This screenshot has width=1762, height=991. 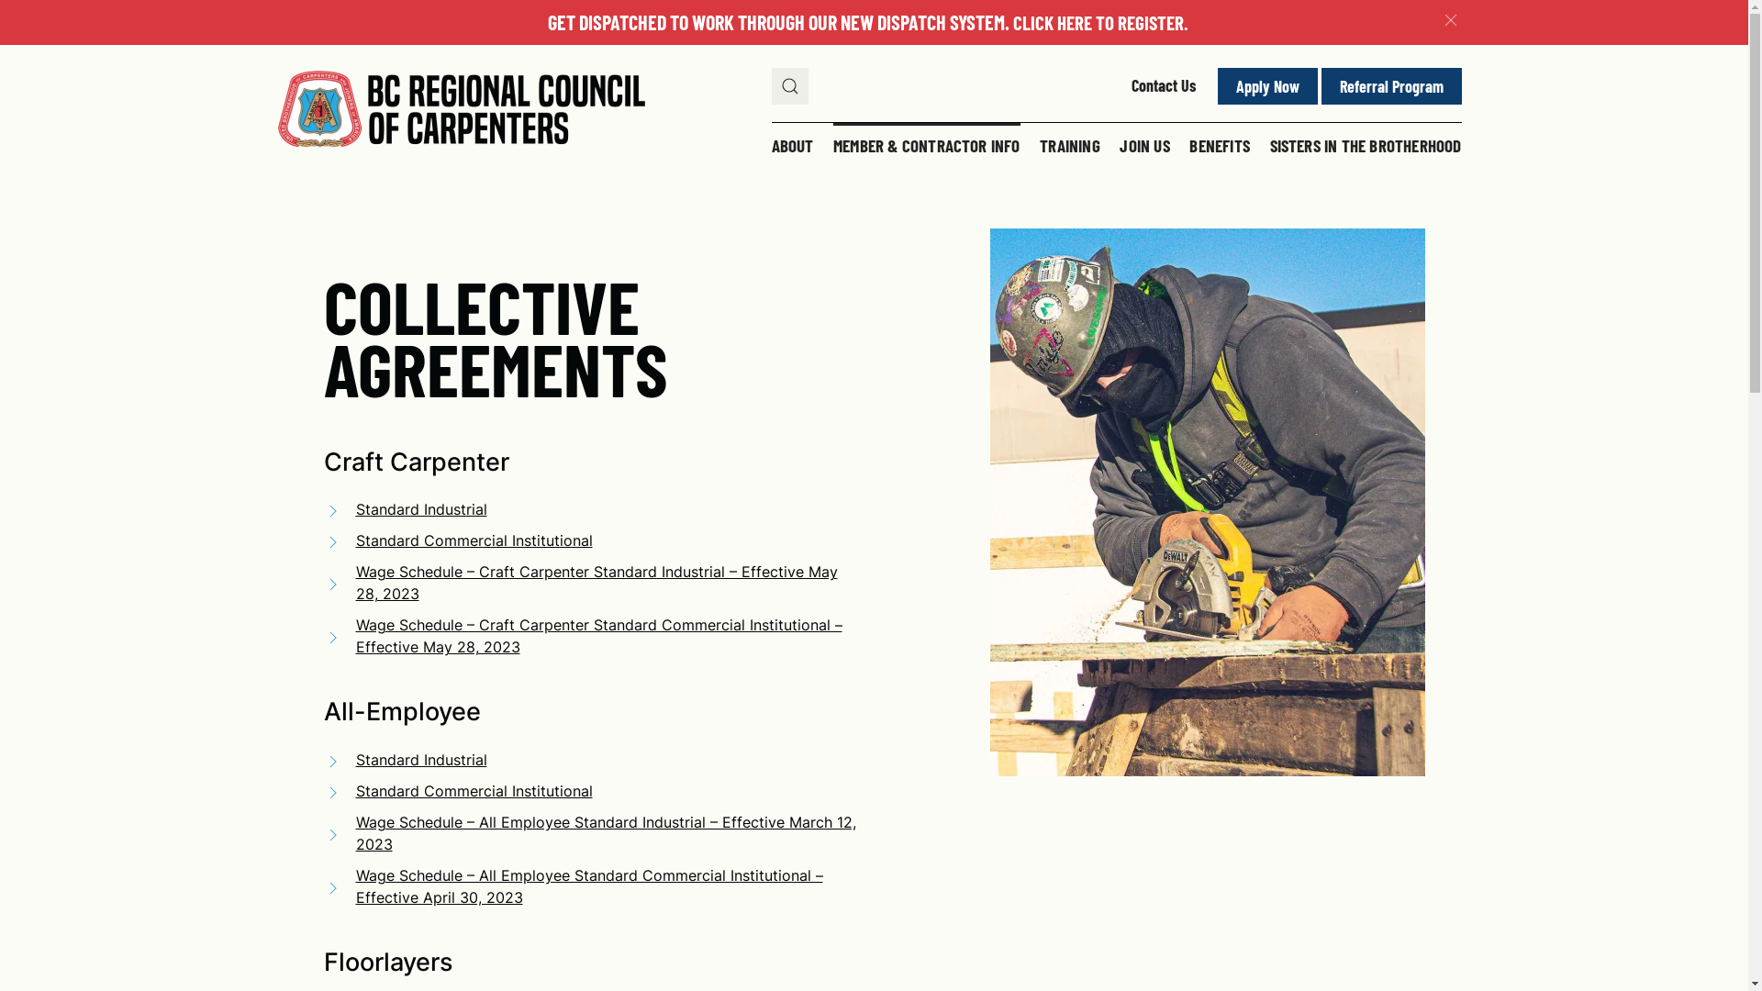 I want to click on Standard Commercial Institutional, so click(x=589, y=540).